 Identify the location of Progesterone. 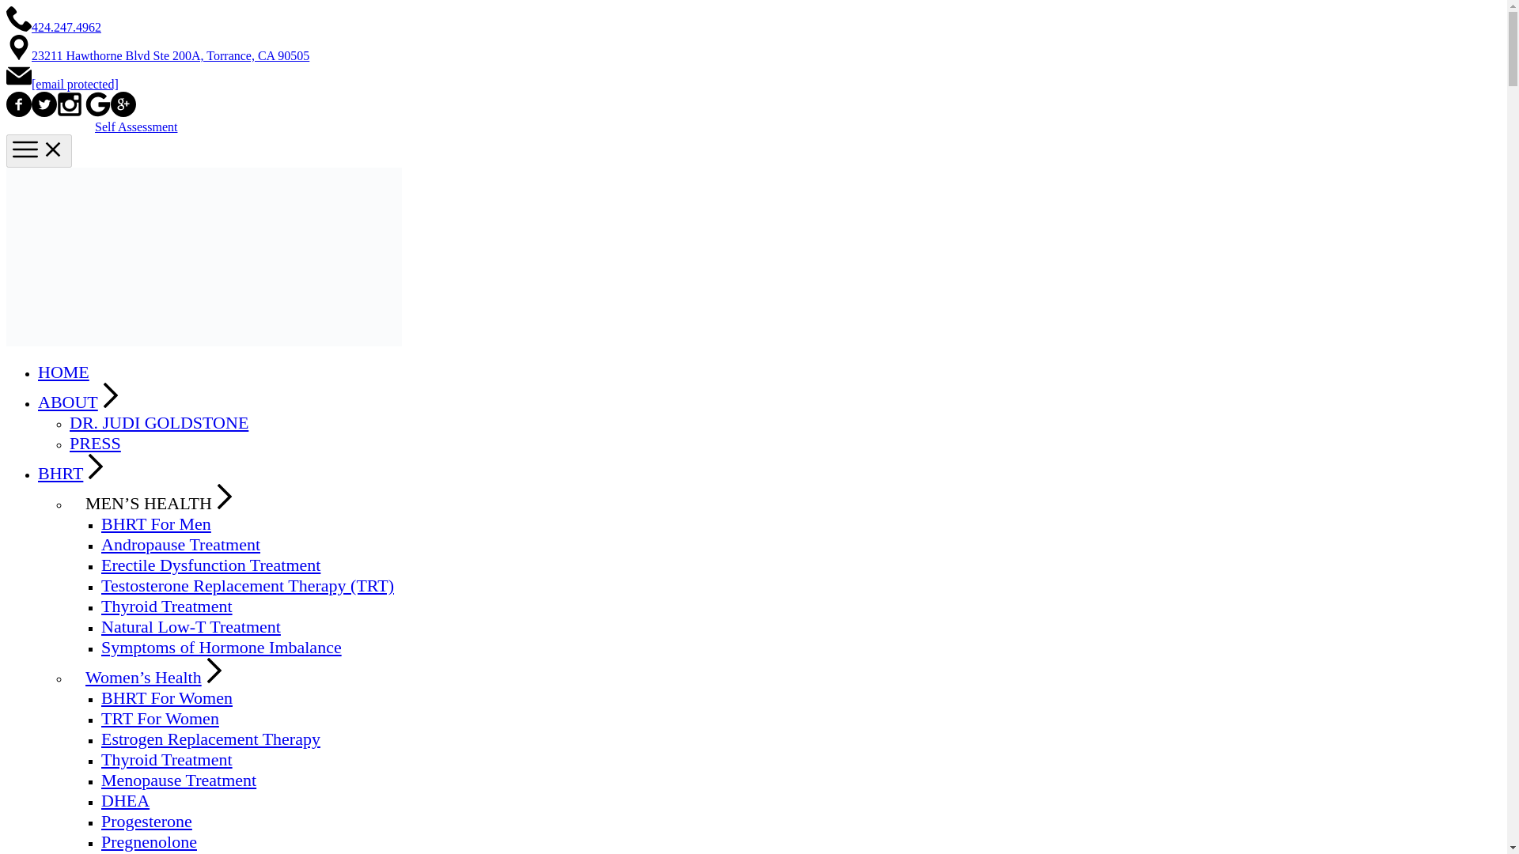
(147, 821).